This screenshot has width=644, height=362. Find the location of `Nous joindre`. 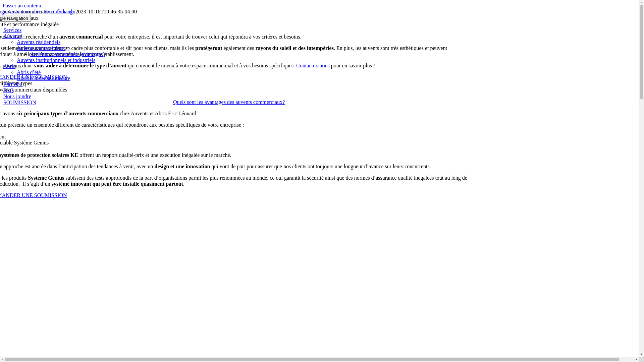

Nous joindre is located at coordinates (17, 97).